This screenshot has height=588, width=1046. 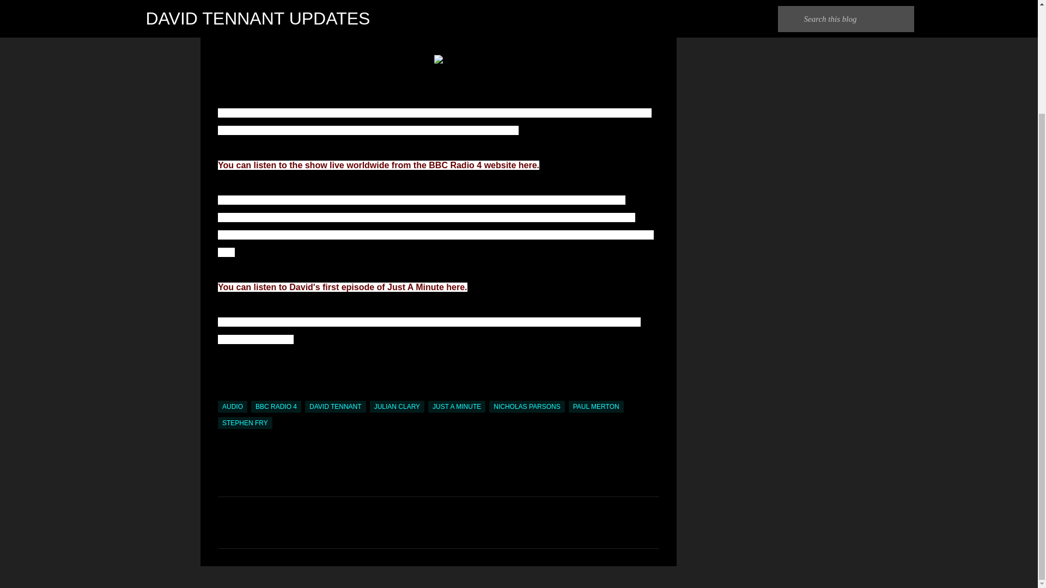 I want to click on permanent link, so click(x=246, y=2).